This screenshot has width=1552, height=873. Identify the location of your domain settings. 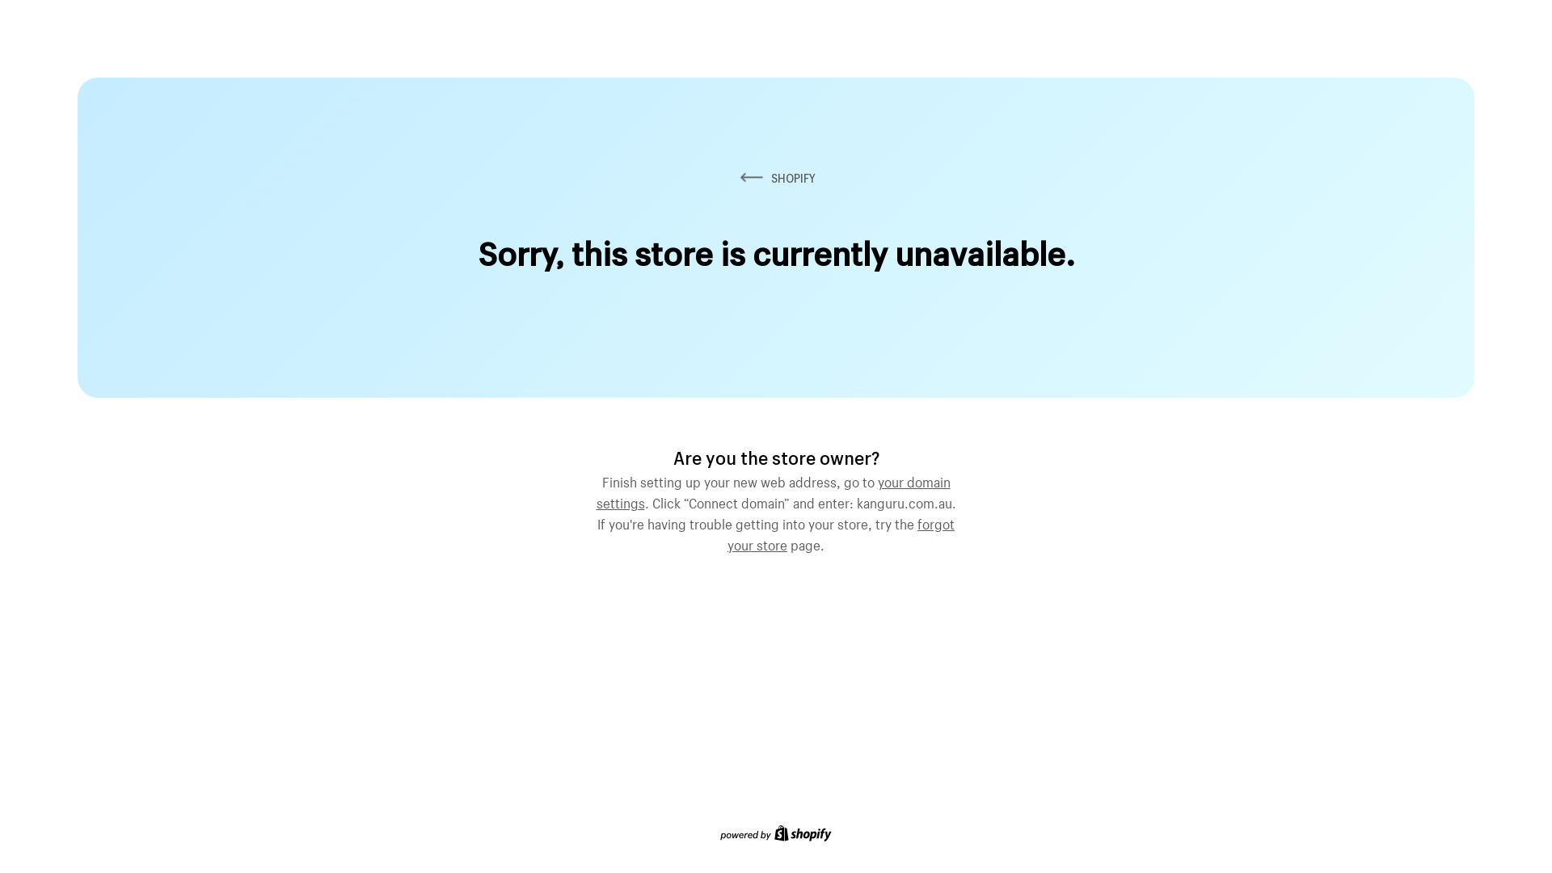
(774, 491).